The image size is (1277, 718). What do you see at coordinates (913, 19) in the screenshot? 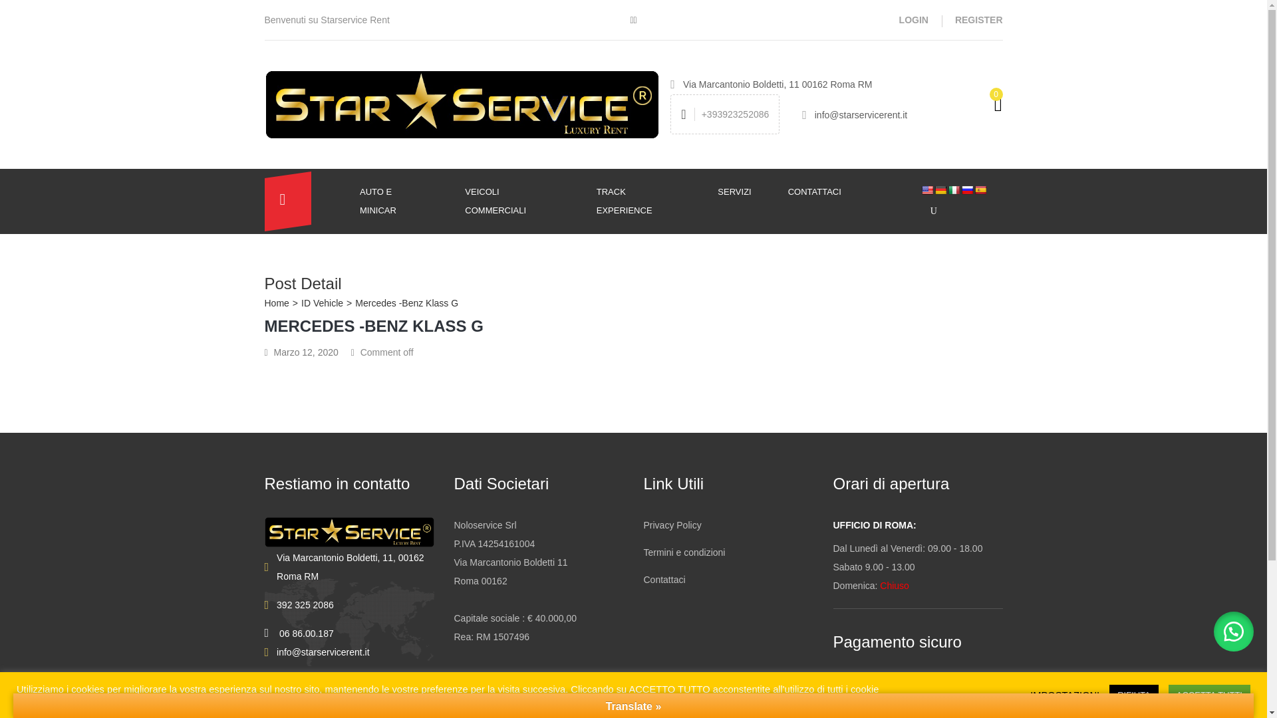
I see `LOGIN` at bounding box center [913, 19].